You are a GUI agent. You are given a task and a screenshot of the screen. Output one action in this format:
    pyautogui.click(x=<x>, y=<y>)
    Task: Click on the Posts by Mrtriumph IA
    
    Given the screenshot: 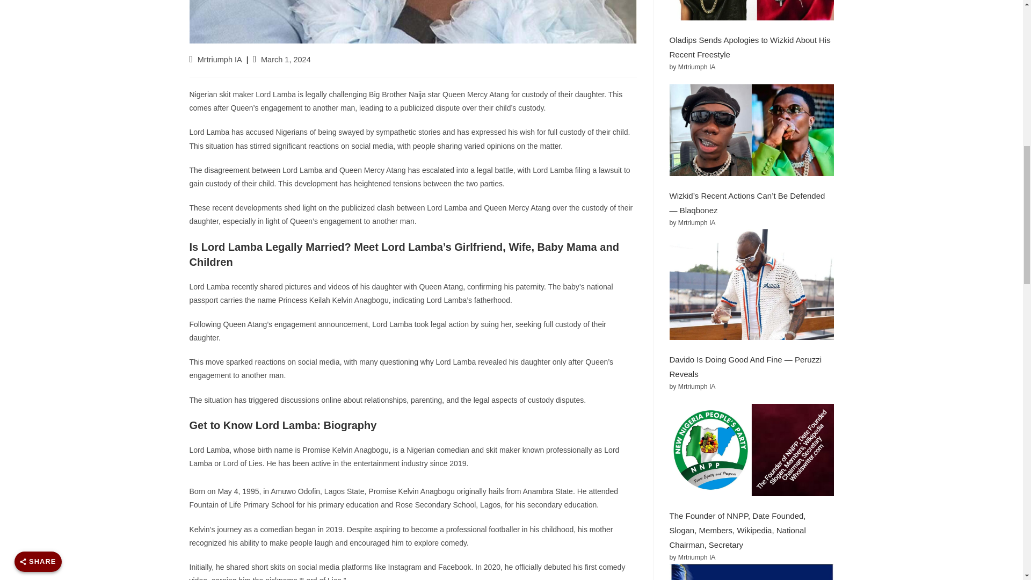 What is the action you would take?
    pyautogui.click(x=220, y=59)
    